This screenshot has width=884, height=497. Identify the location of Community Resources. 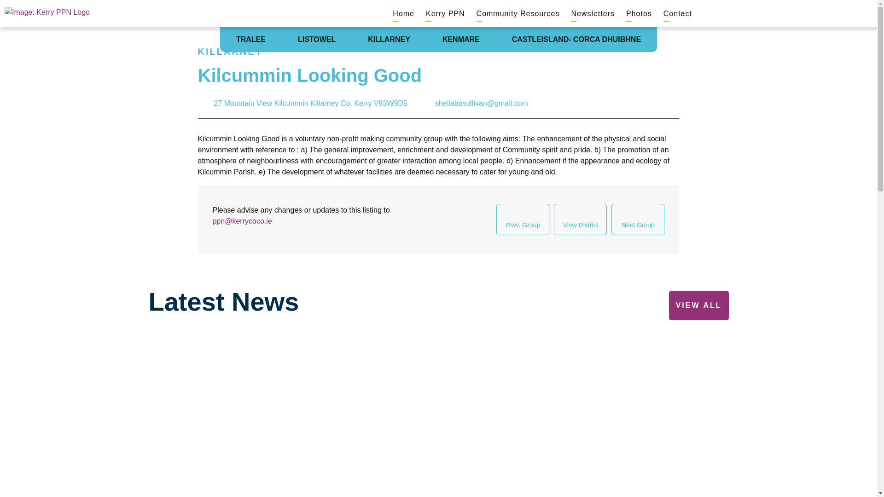
(518, 13).